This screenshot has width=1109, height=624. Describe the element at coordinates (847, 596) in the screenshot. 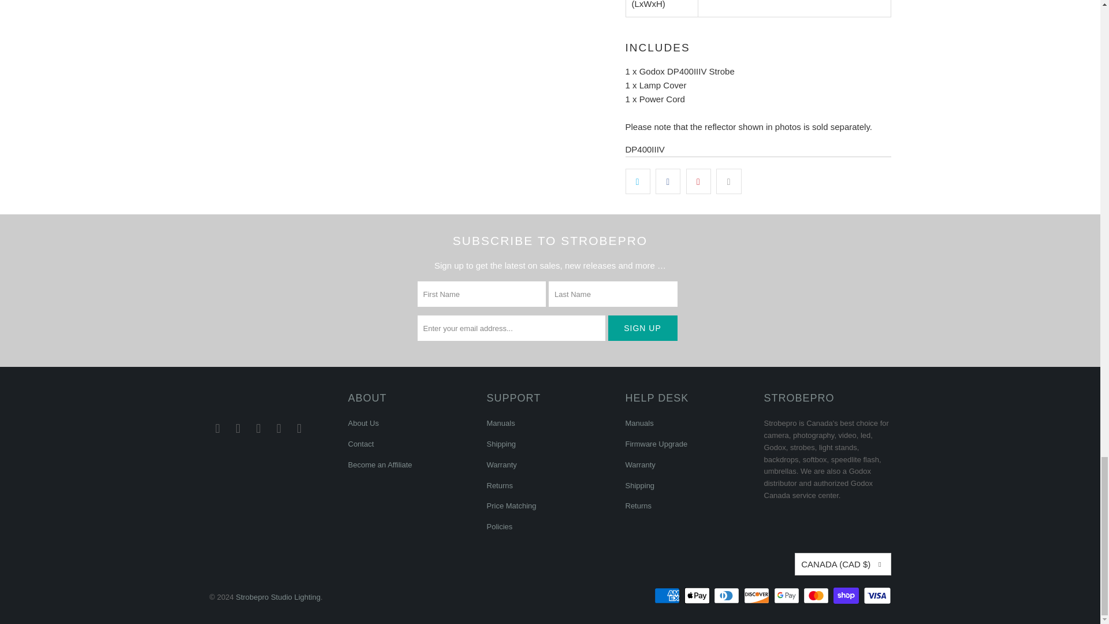

I see `Shop Pay` at that location.